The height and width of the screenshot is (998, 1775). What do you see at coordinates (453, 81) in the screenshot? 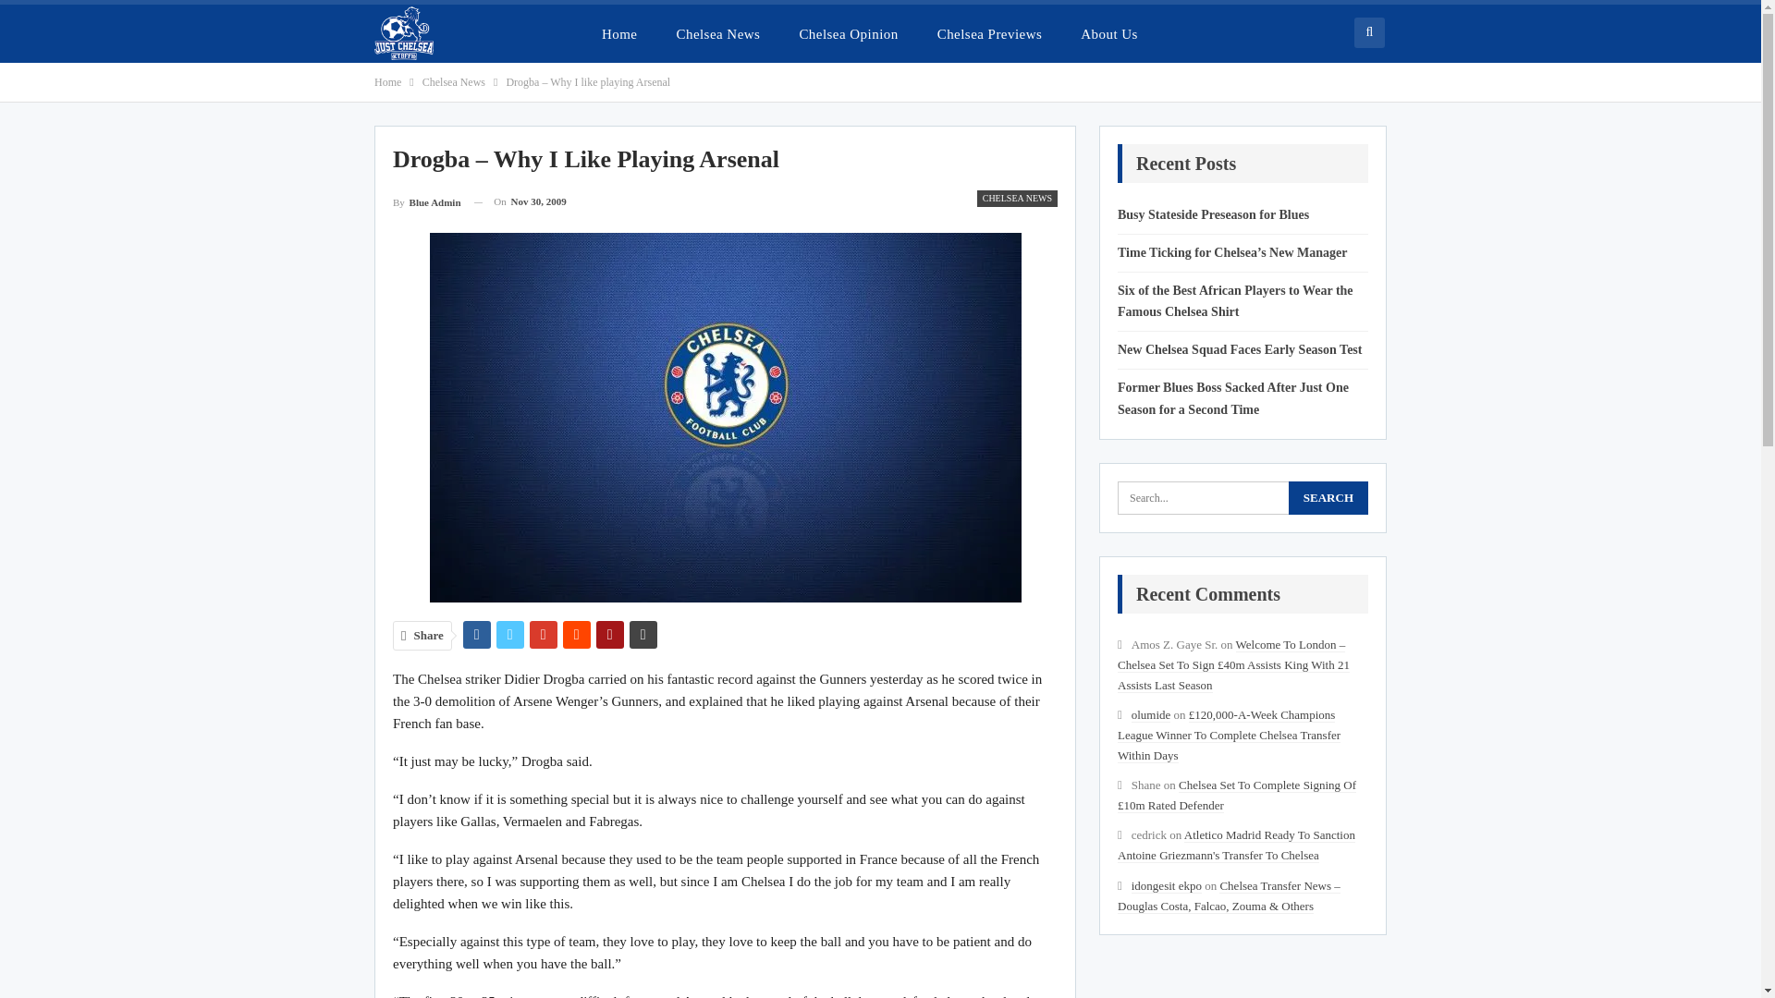
I see `Chelsea News` at bounding box center [453, 81].